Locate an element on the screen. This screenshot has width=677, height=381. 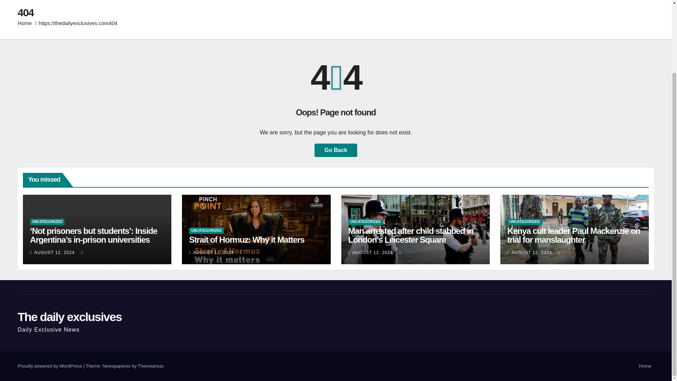
AUGUST 12, 2024 is located at coordinates (55, 252).